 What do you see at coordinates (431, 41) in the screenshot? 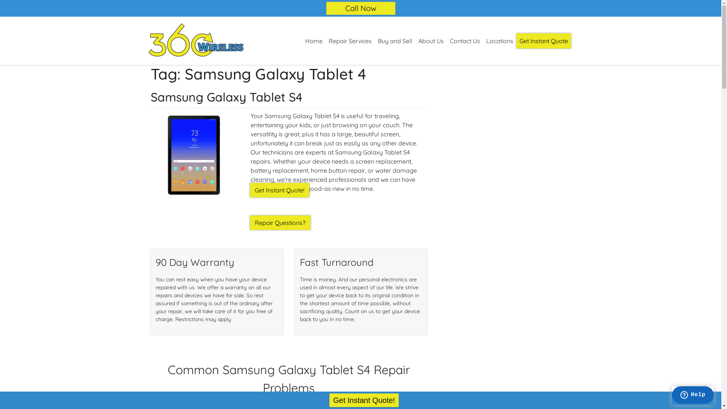
I see `About Us` at bounding box center [431, 41].